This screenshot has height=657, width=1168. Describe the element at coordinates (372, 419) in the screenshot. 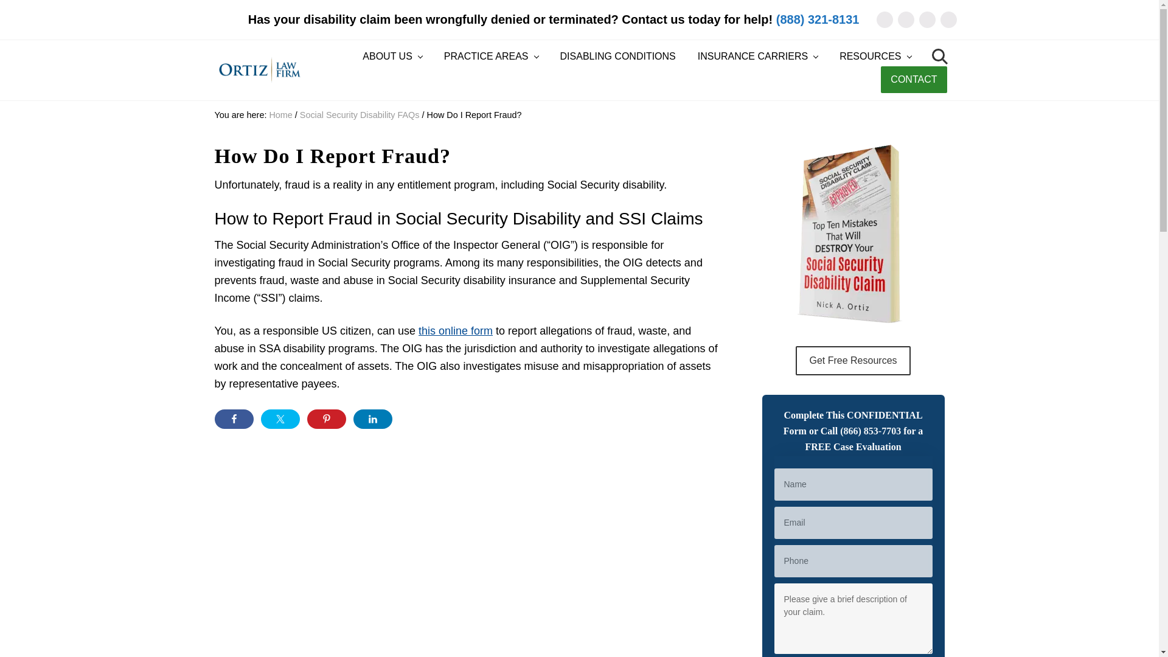

I see `Share on LinkedIn` at that location.